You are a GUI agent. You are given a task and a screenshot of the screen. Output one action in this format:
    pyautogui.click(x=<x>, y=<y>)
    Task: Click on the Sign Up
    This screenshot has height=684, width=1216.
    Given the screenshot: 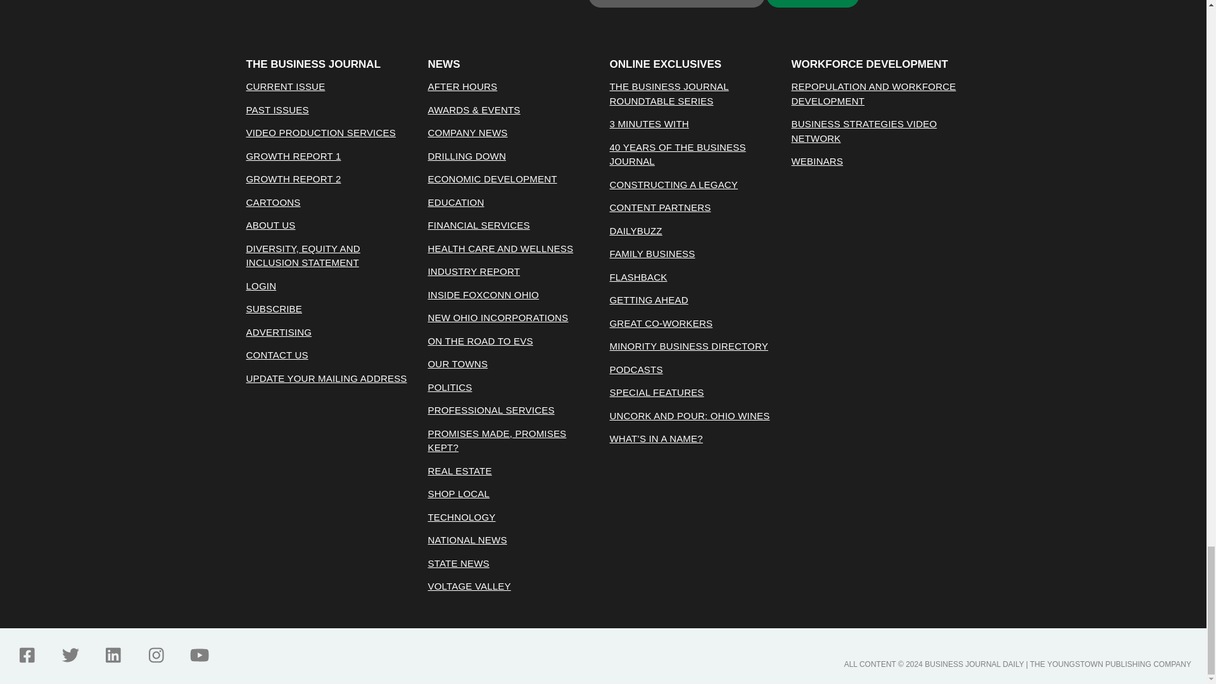 What is the action you would take?
    pyautogui.click(x=813, y=4)
    